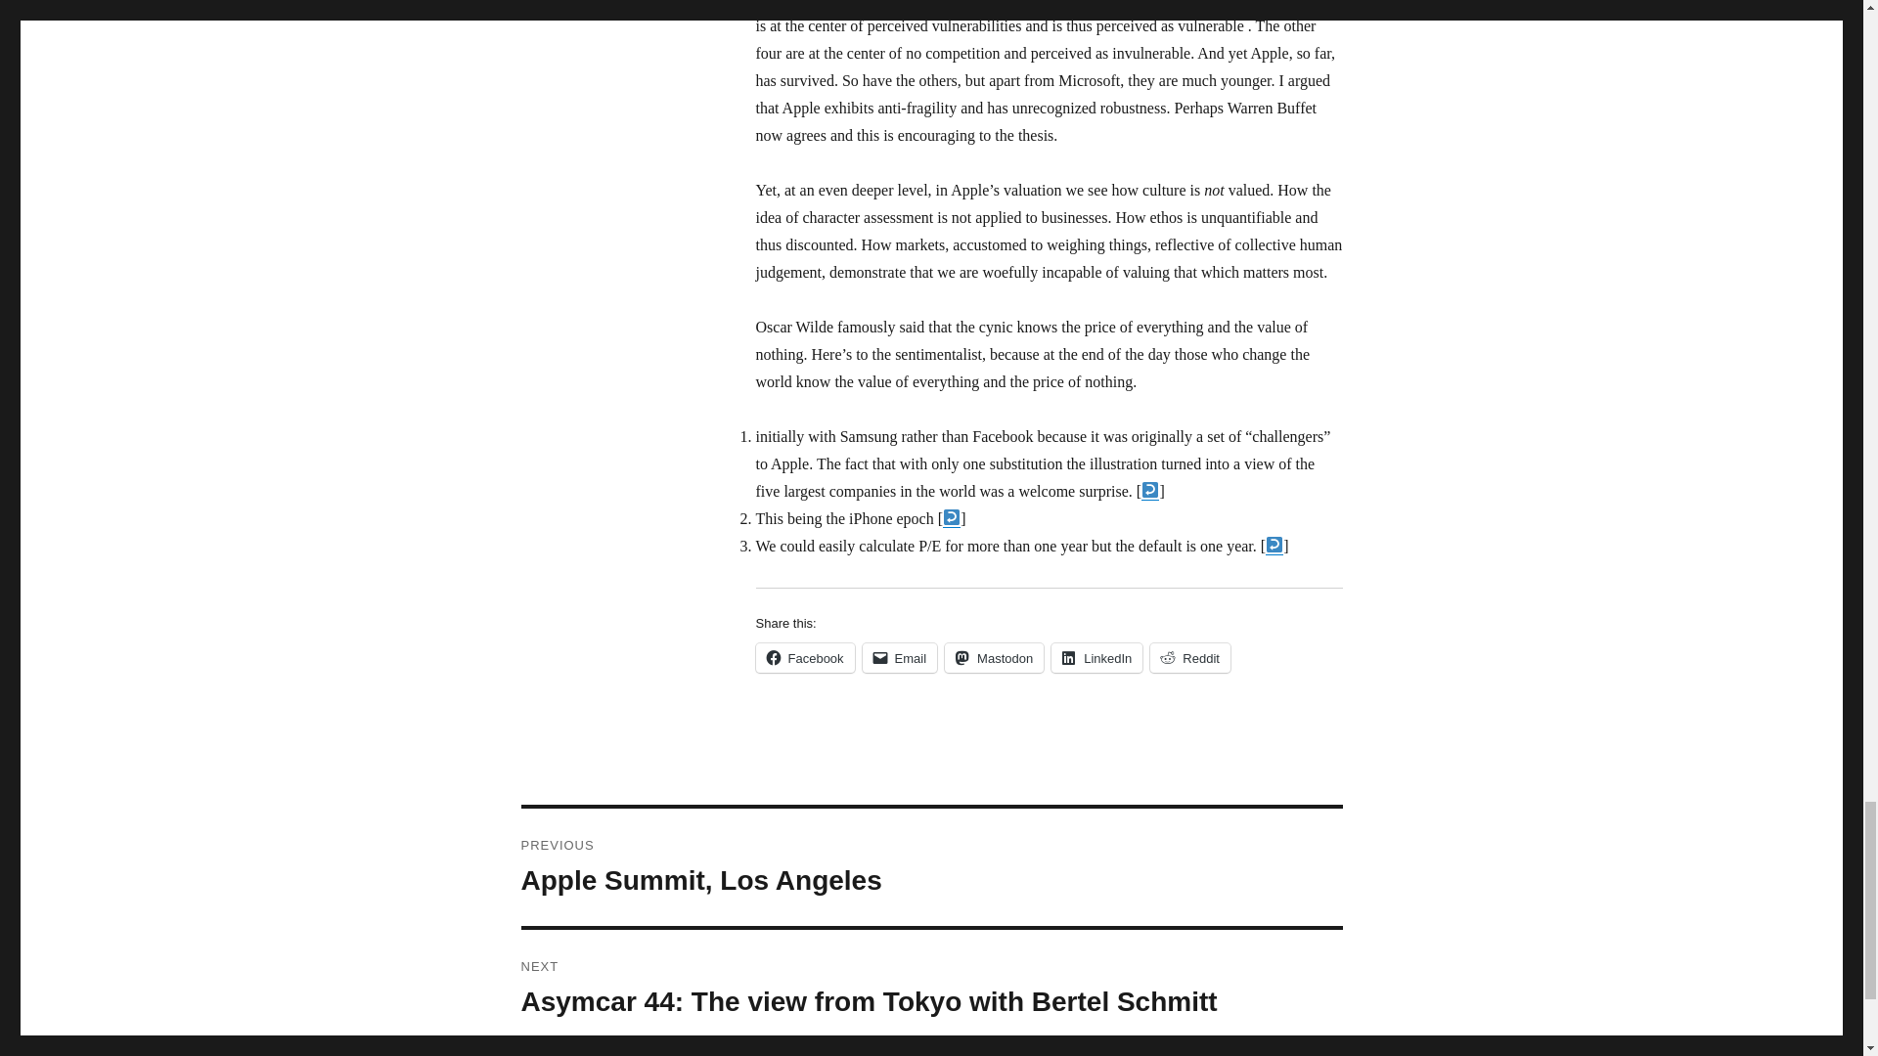 This screenshot has width=1878, height=1056. Describe the element at coordinates (804, 657) in the screenshot. I see `Email` at that location.